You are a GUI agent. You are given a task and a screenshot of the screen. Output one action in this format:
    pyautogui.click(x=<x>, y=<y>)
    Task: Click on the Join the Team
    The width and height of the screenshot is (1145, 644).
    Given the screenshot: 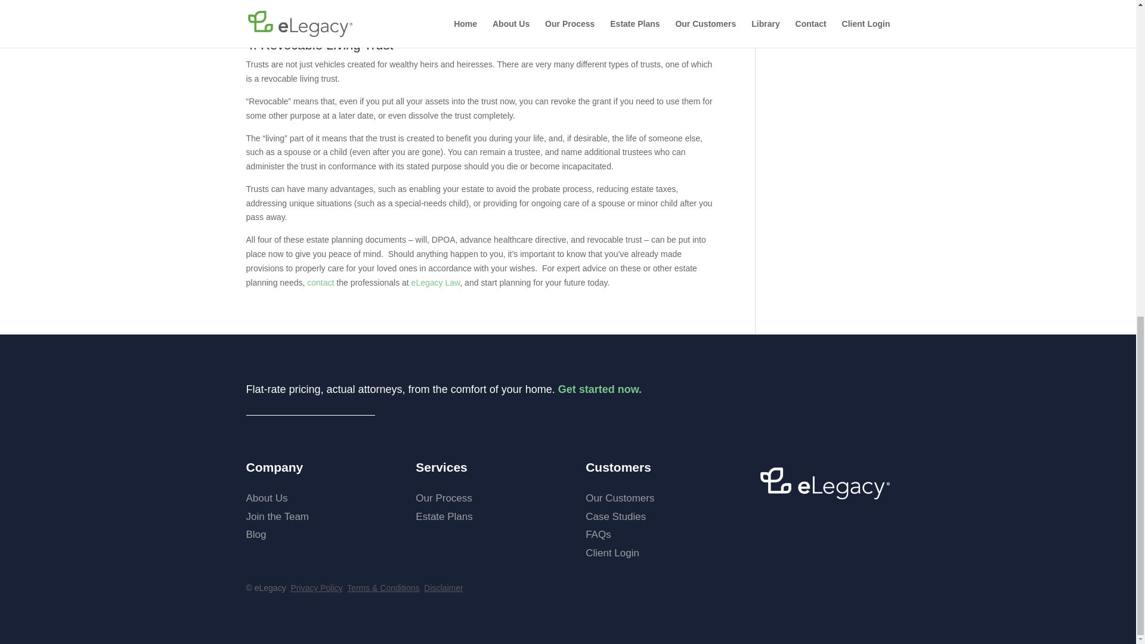 What is the action you would take?
    pyautogui.click(x=277, y=516)
    